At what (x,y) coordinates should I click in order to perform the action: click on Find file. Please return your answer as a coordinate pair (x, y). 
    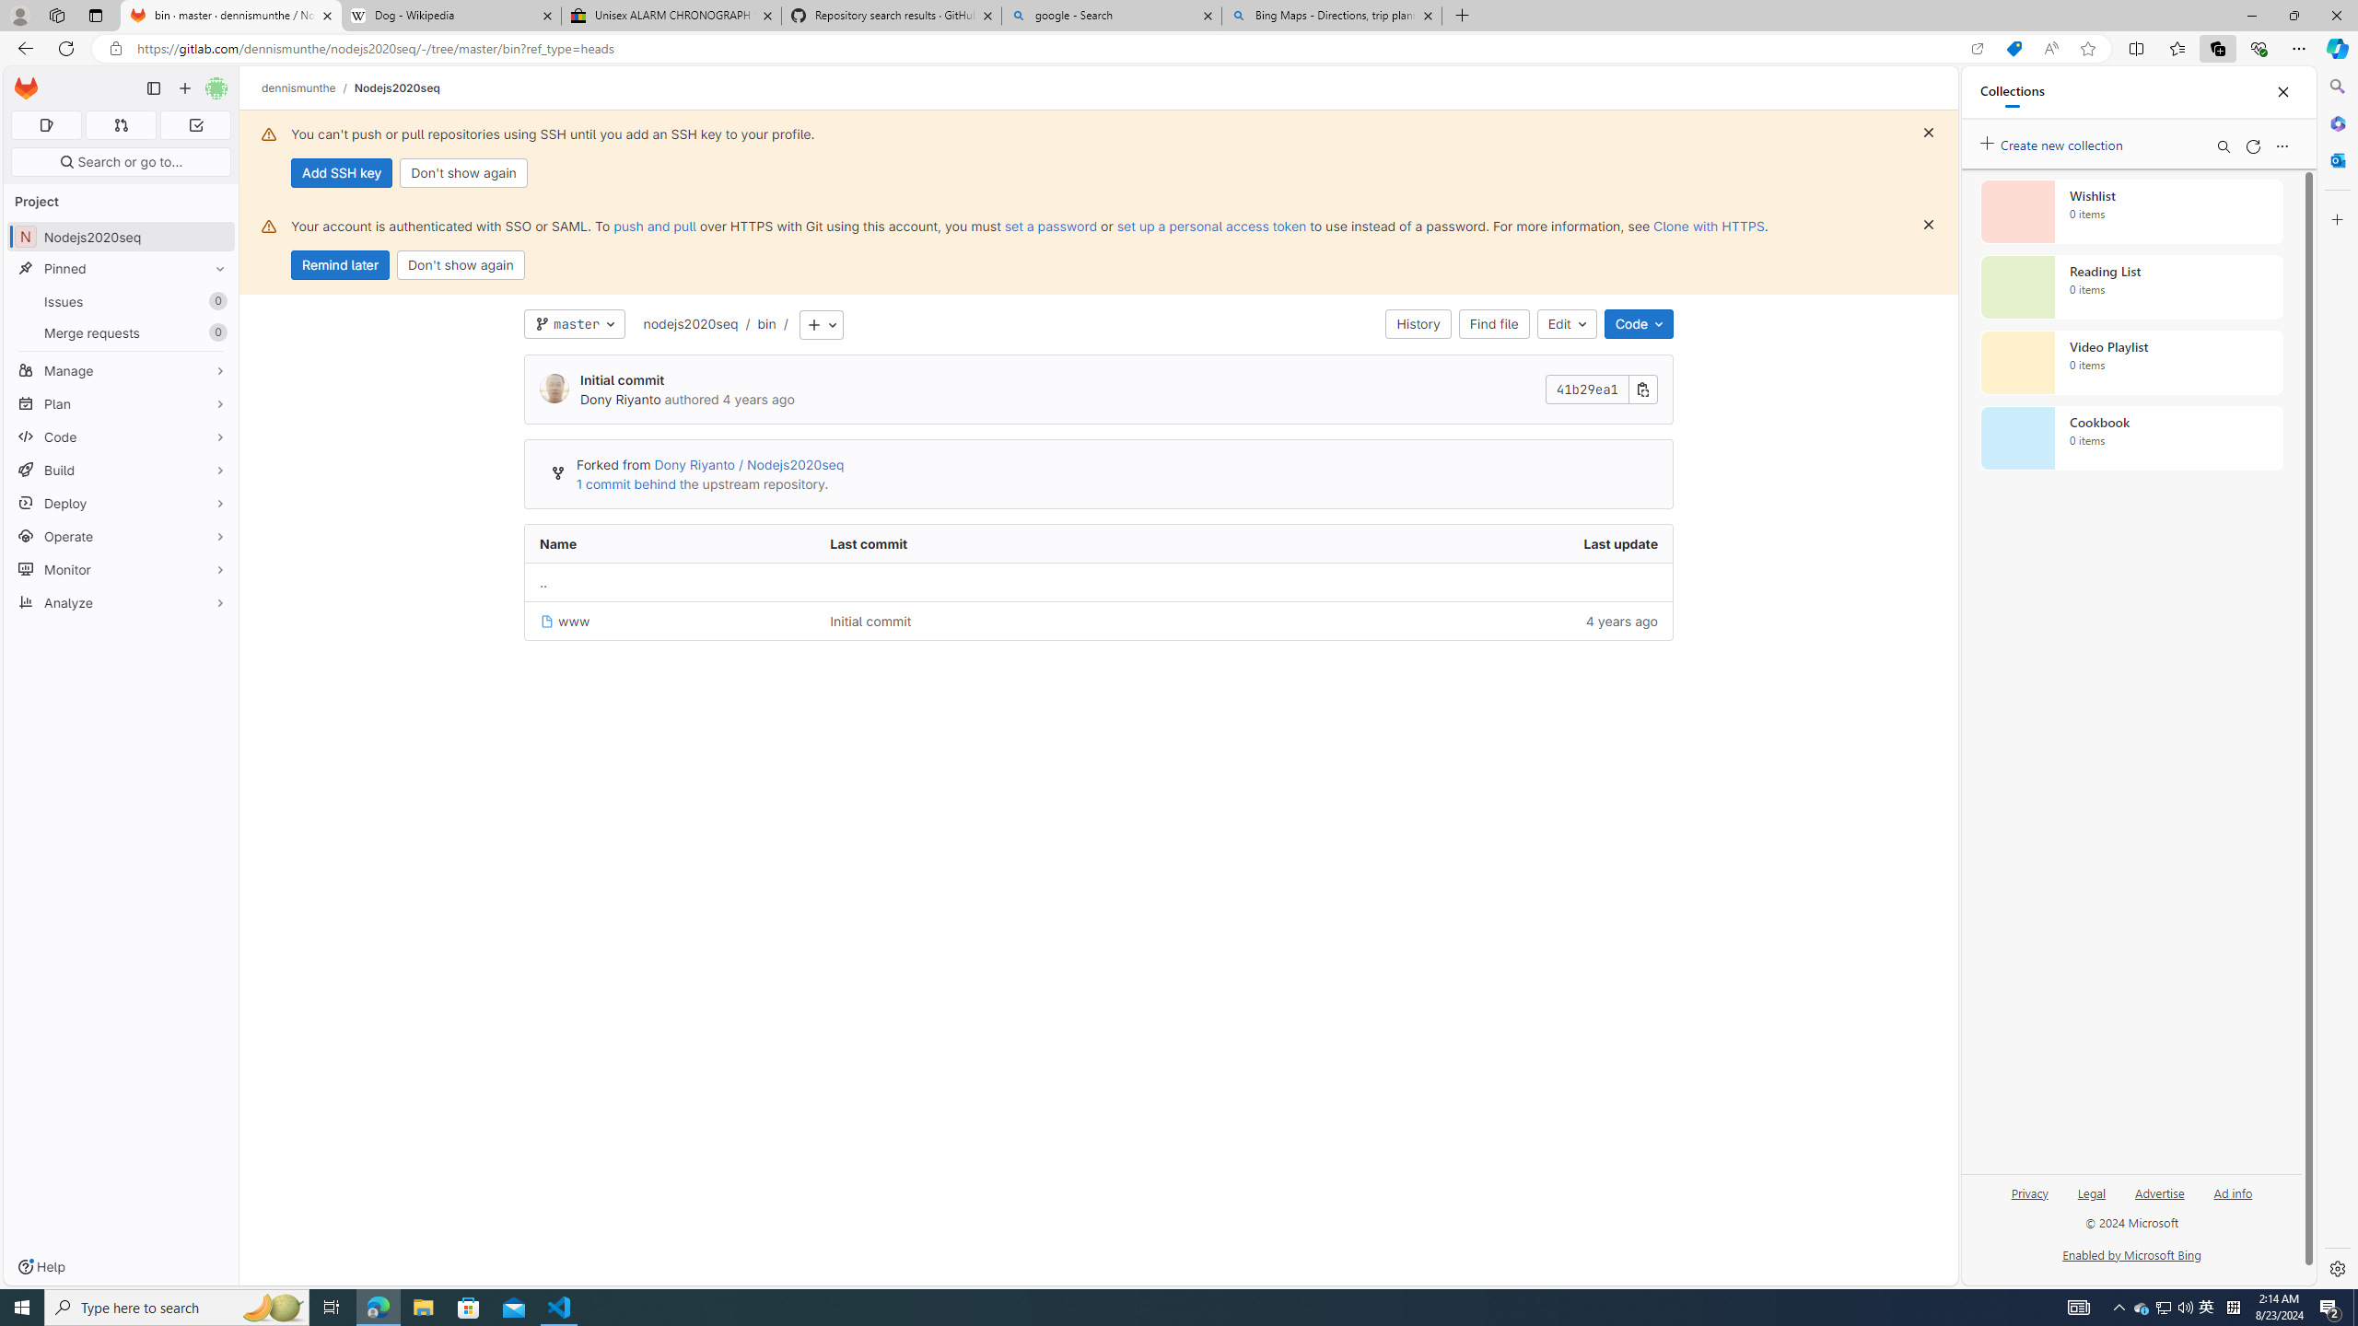
    Looking at the image, I should click on (1494, 324).